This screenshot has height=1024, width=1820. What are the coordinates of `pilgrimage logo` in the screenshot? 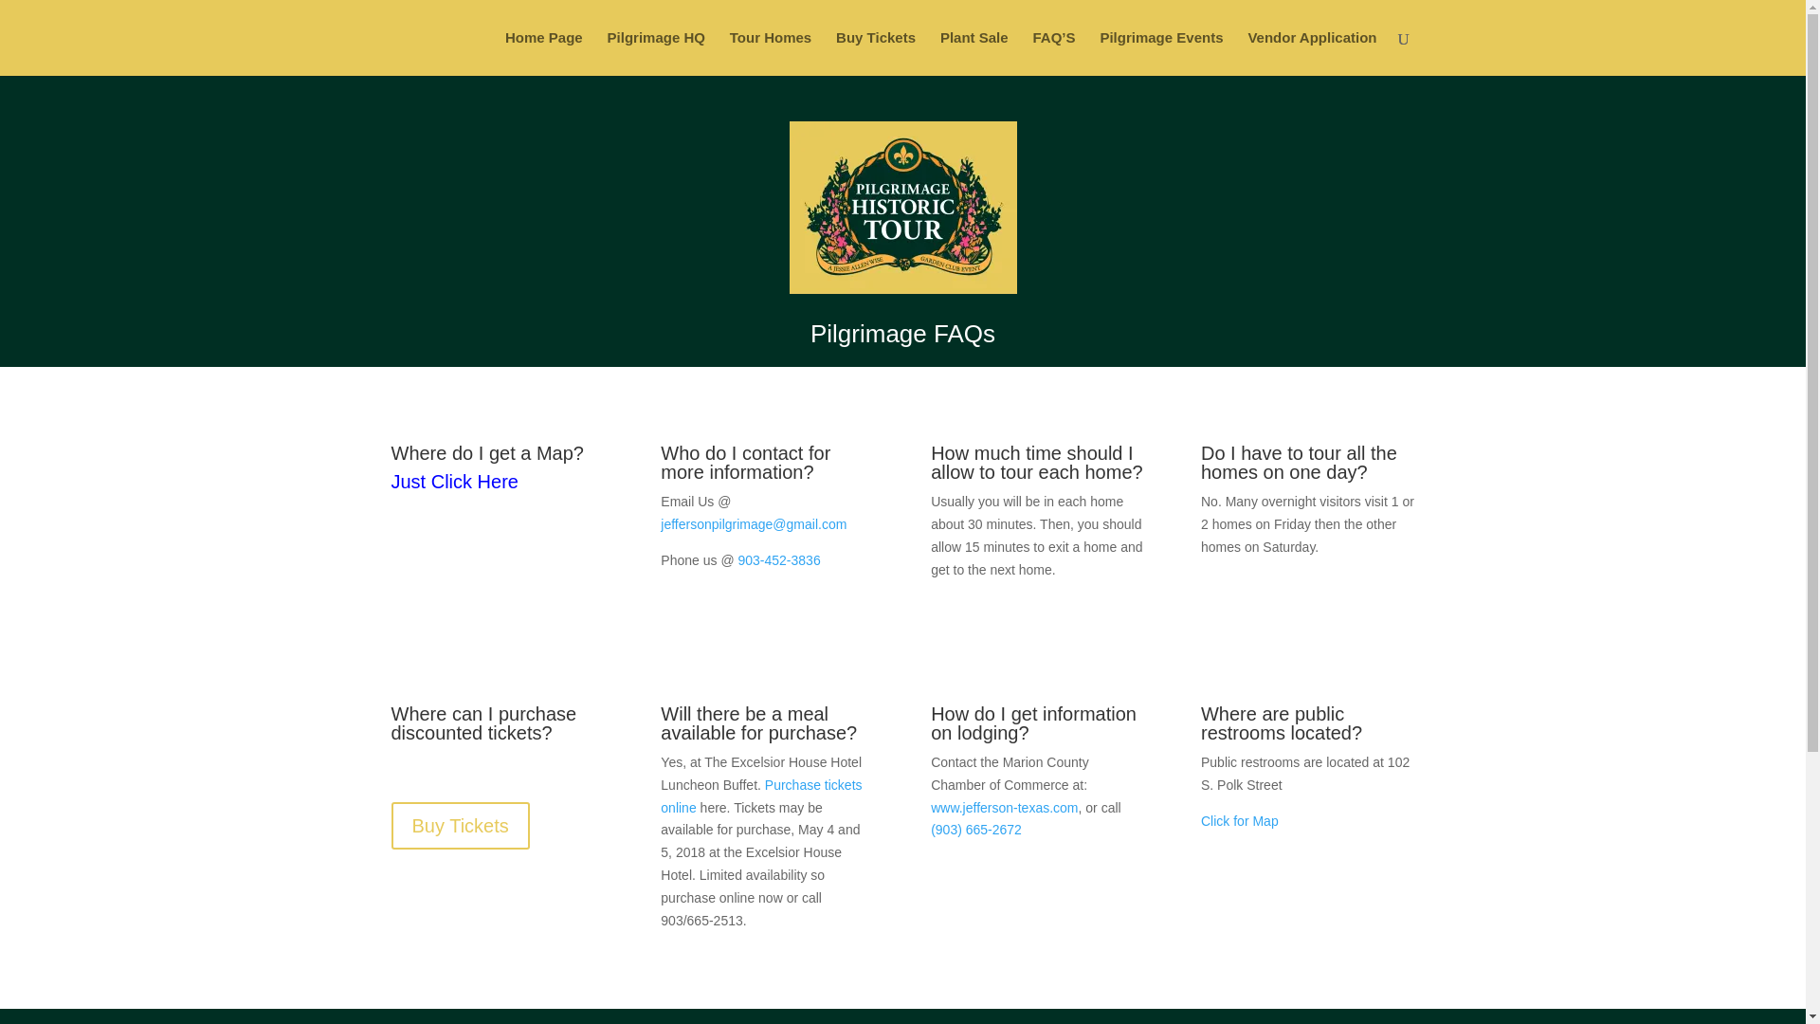 It's located at (901, 207).